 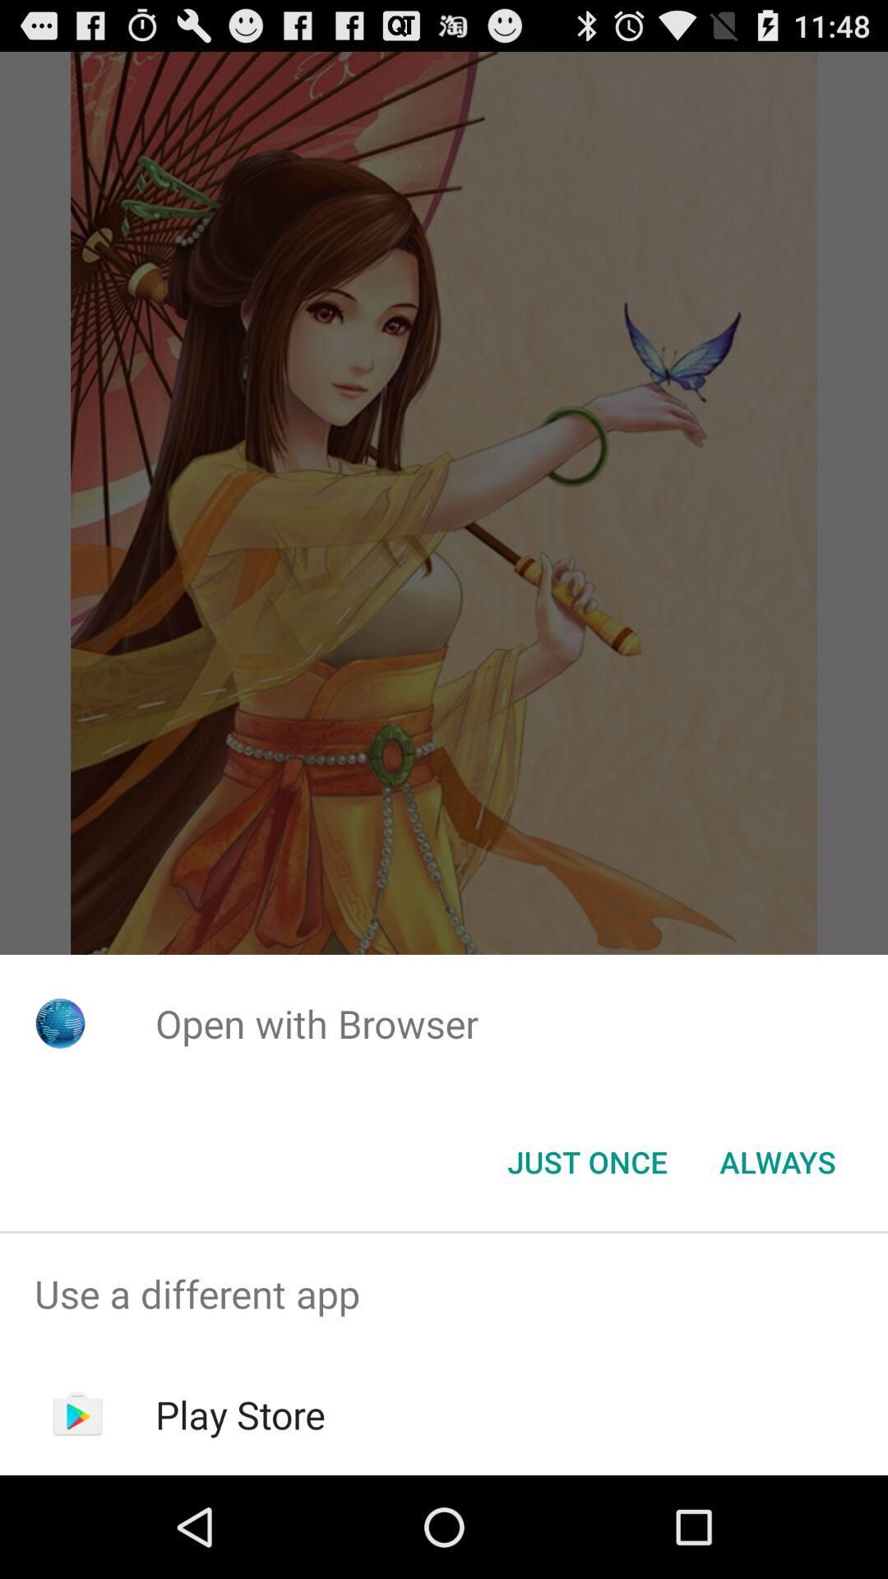 I want to click on open icon next to the just once, so click(x=778, y=1162).